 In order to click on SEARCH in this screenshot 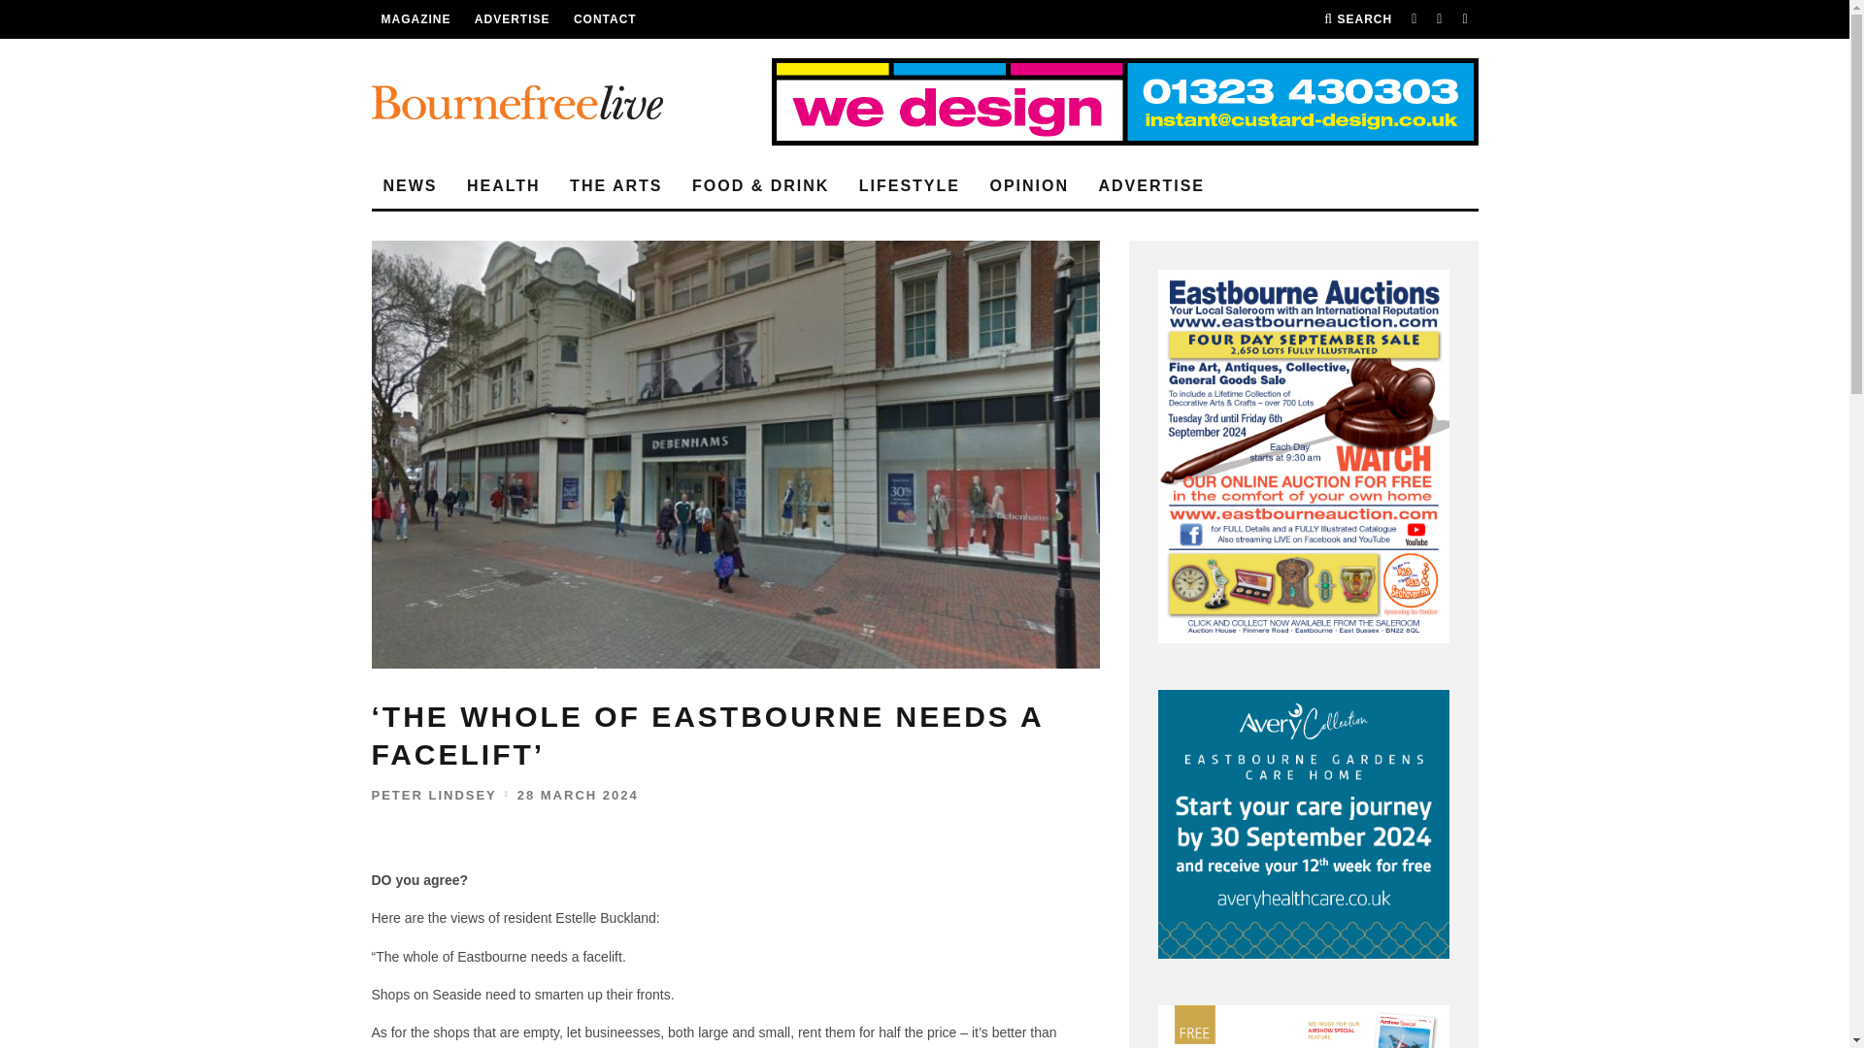, I will do `click(1357, 19)`.